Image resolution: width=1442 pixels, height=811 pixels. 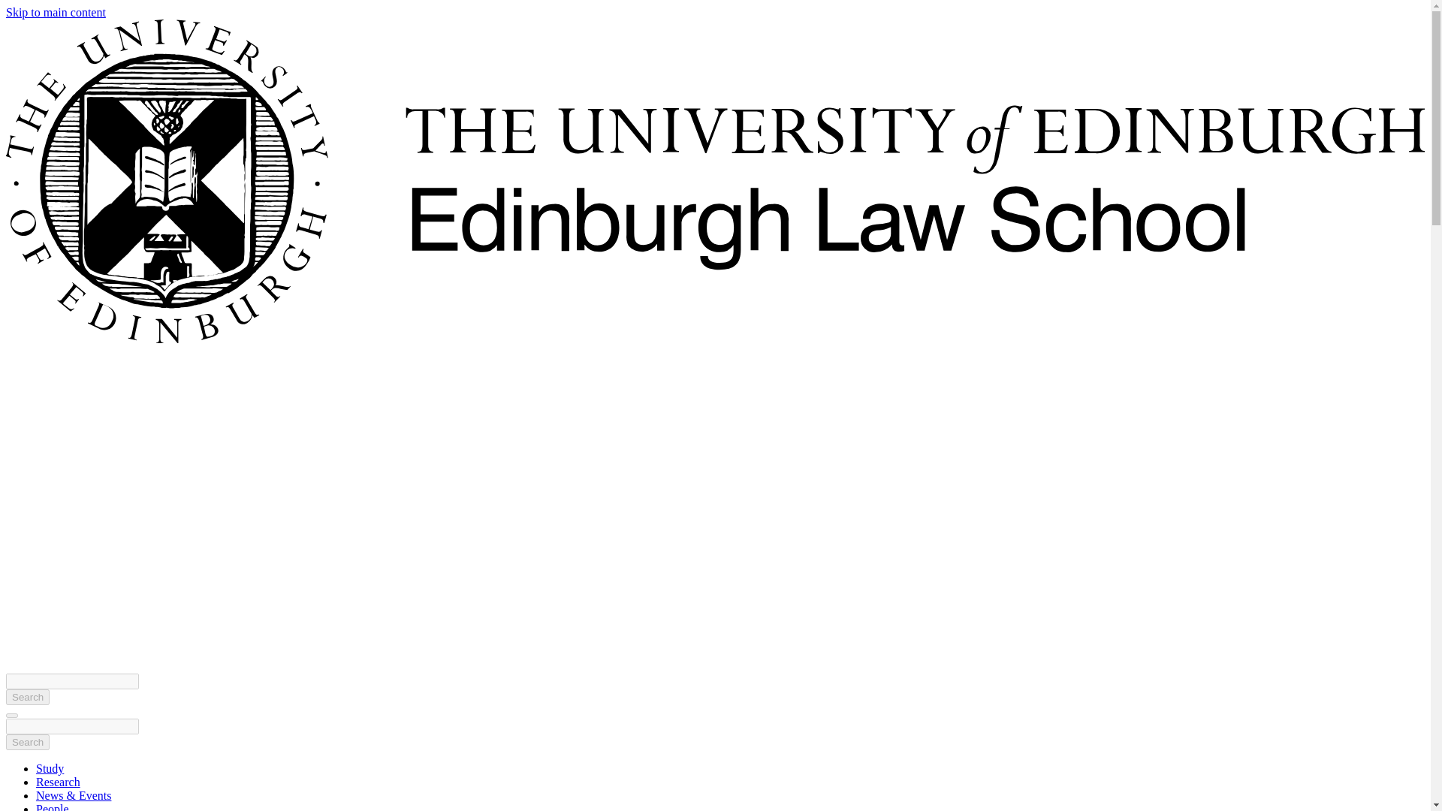 I want to click on People, so click(x=53, y=806).